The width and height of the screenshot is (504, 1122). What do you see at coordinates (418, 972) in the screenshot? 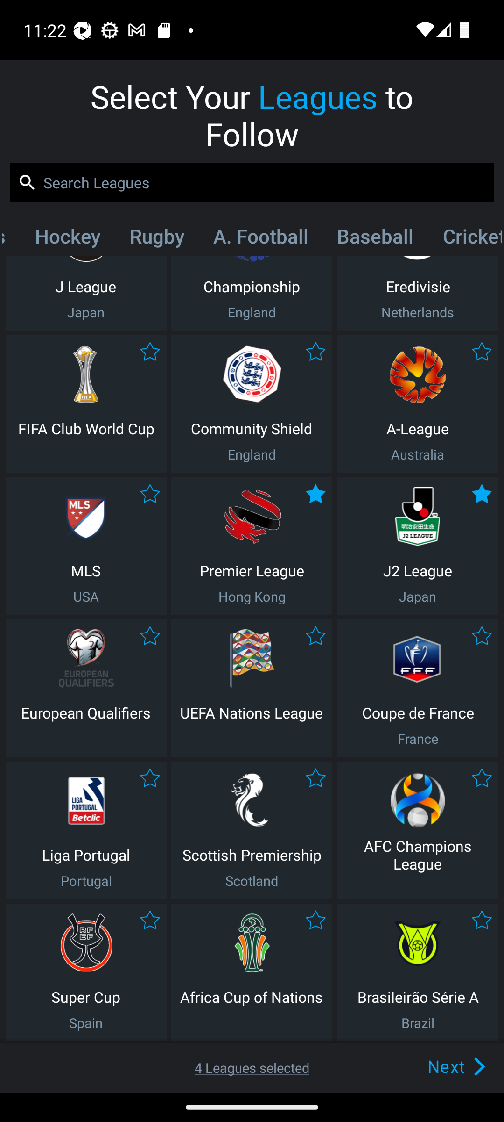
I see `Brasileirão Série A Brazil` at bounding box center [418, 972].